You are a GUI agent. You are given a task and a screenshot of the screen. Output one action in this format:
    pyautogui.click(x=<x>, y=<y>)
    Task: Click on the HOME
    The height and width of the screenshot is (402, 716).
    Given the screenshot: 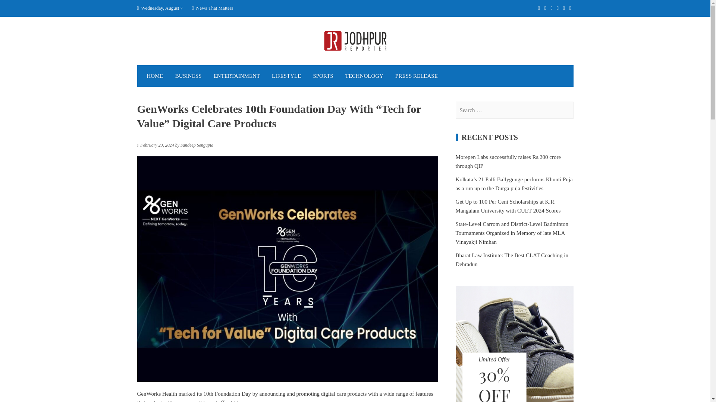 What is the action you would take?
    pyautogui.click(x=155, y=76)
    